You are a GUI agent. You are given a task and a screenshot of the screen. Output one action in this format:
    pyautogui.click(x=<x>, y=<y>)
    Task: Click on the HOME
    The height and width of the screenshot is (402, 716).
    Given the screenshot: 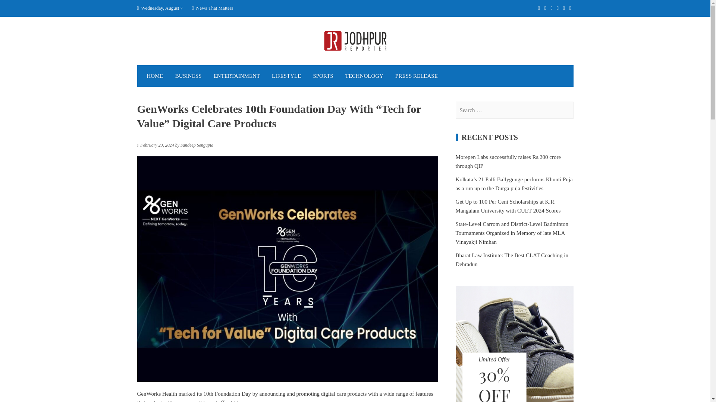 What is the action you would take?
    pyautogui.click(x=155, y=76)
    